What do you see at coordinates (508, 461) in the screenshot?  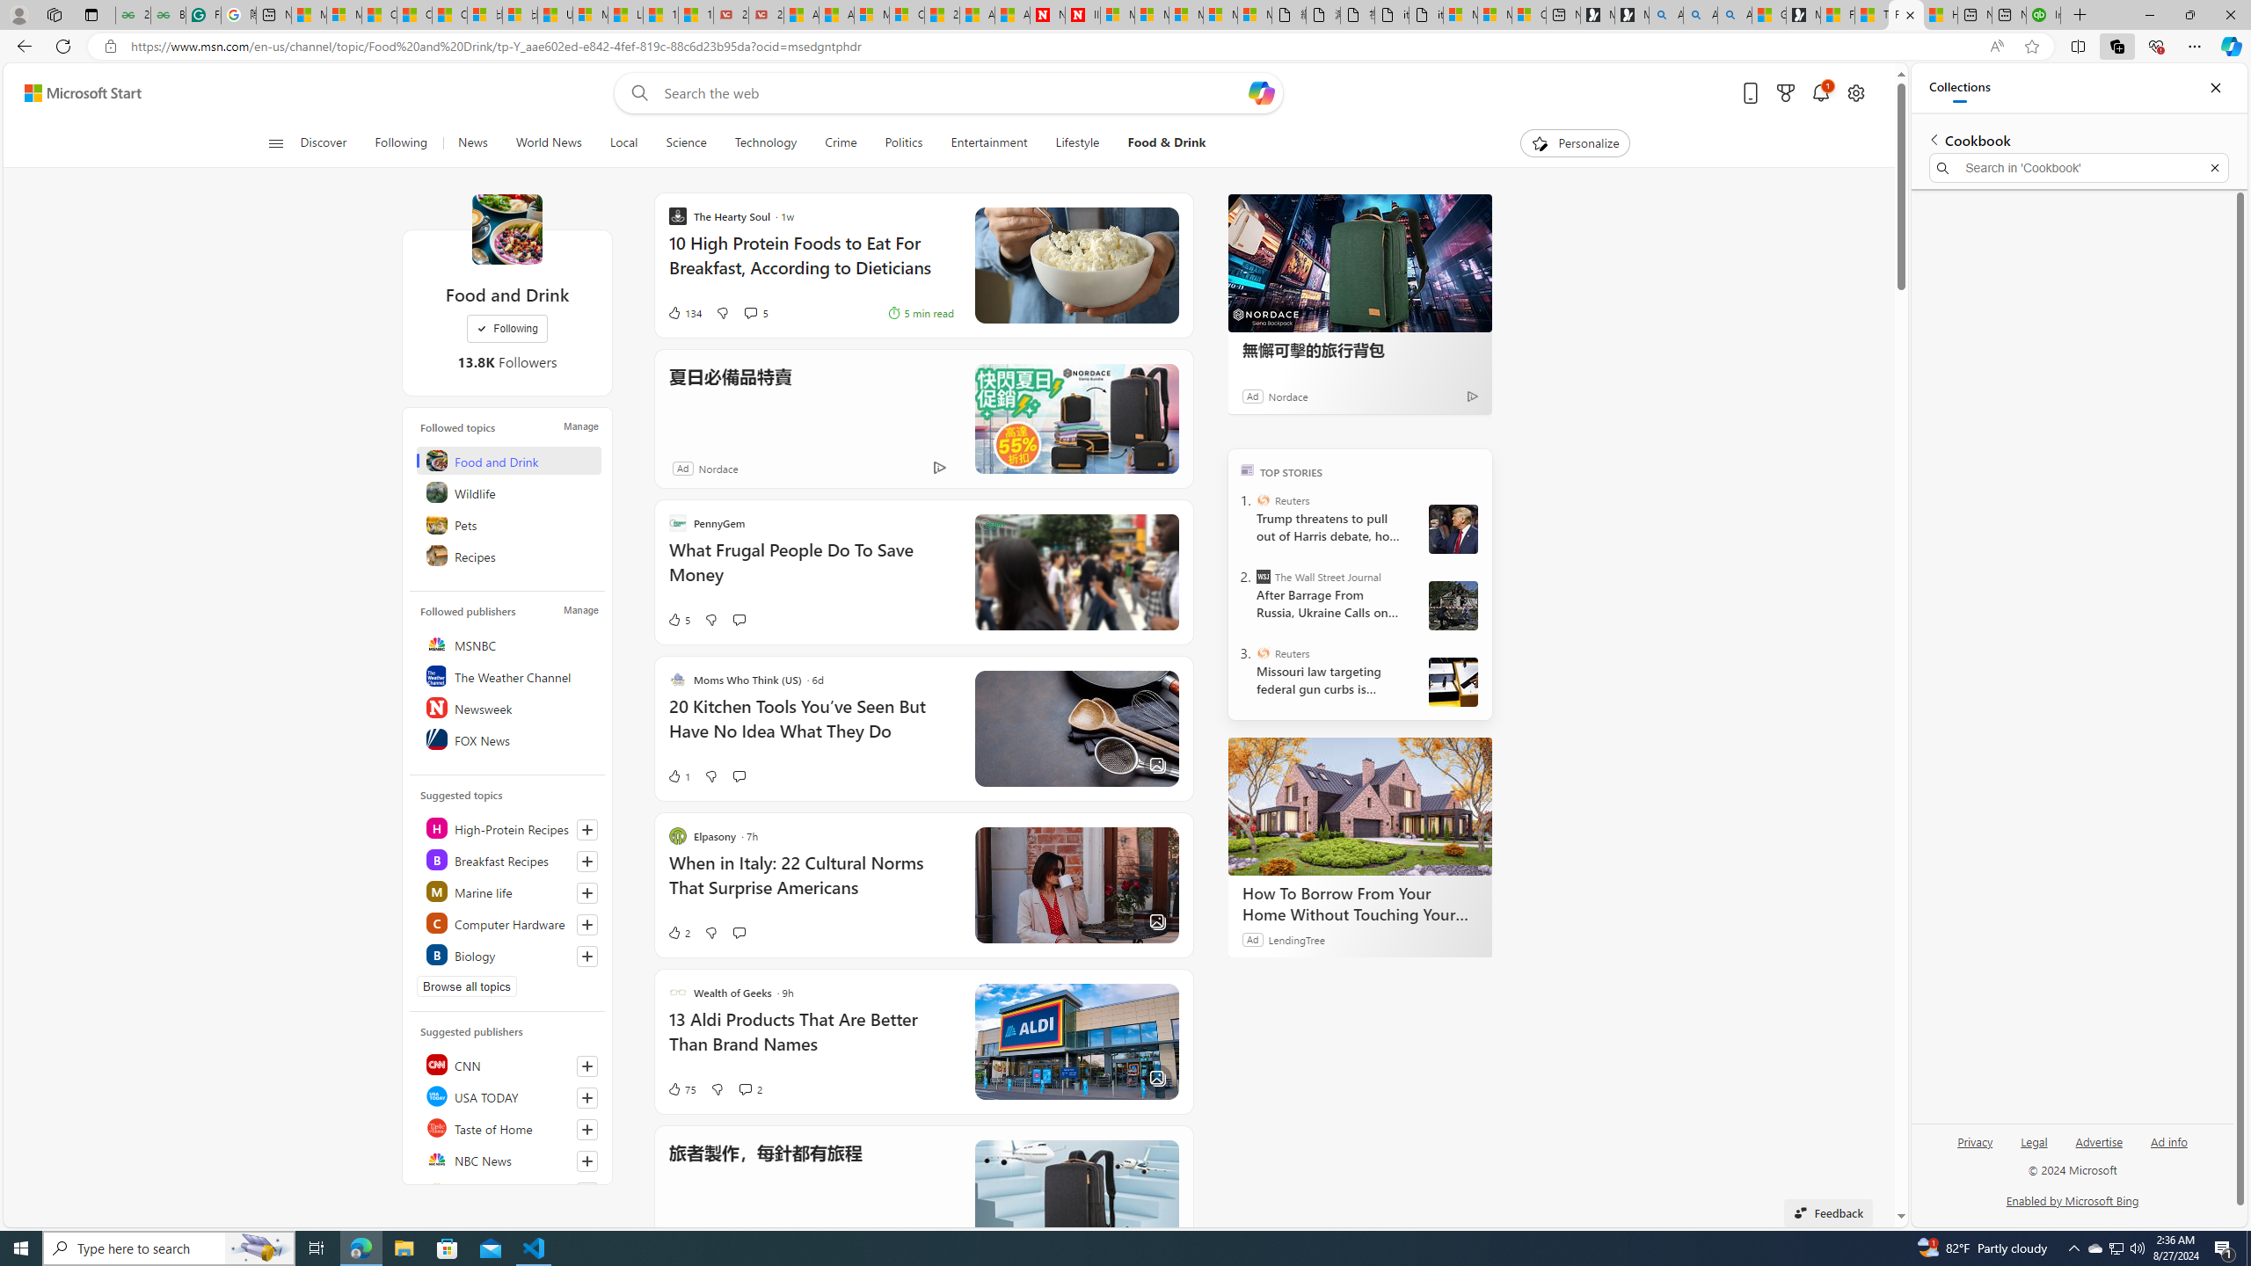 I see `Food and Drink` at bounding box center [508, 461].